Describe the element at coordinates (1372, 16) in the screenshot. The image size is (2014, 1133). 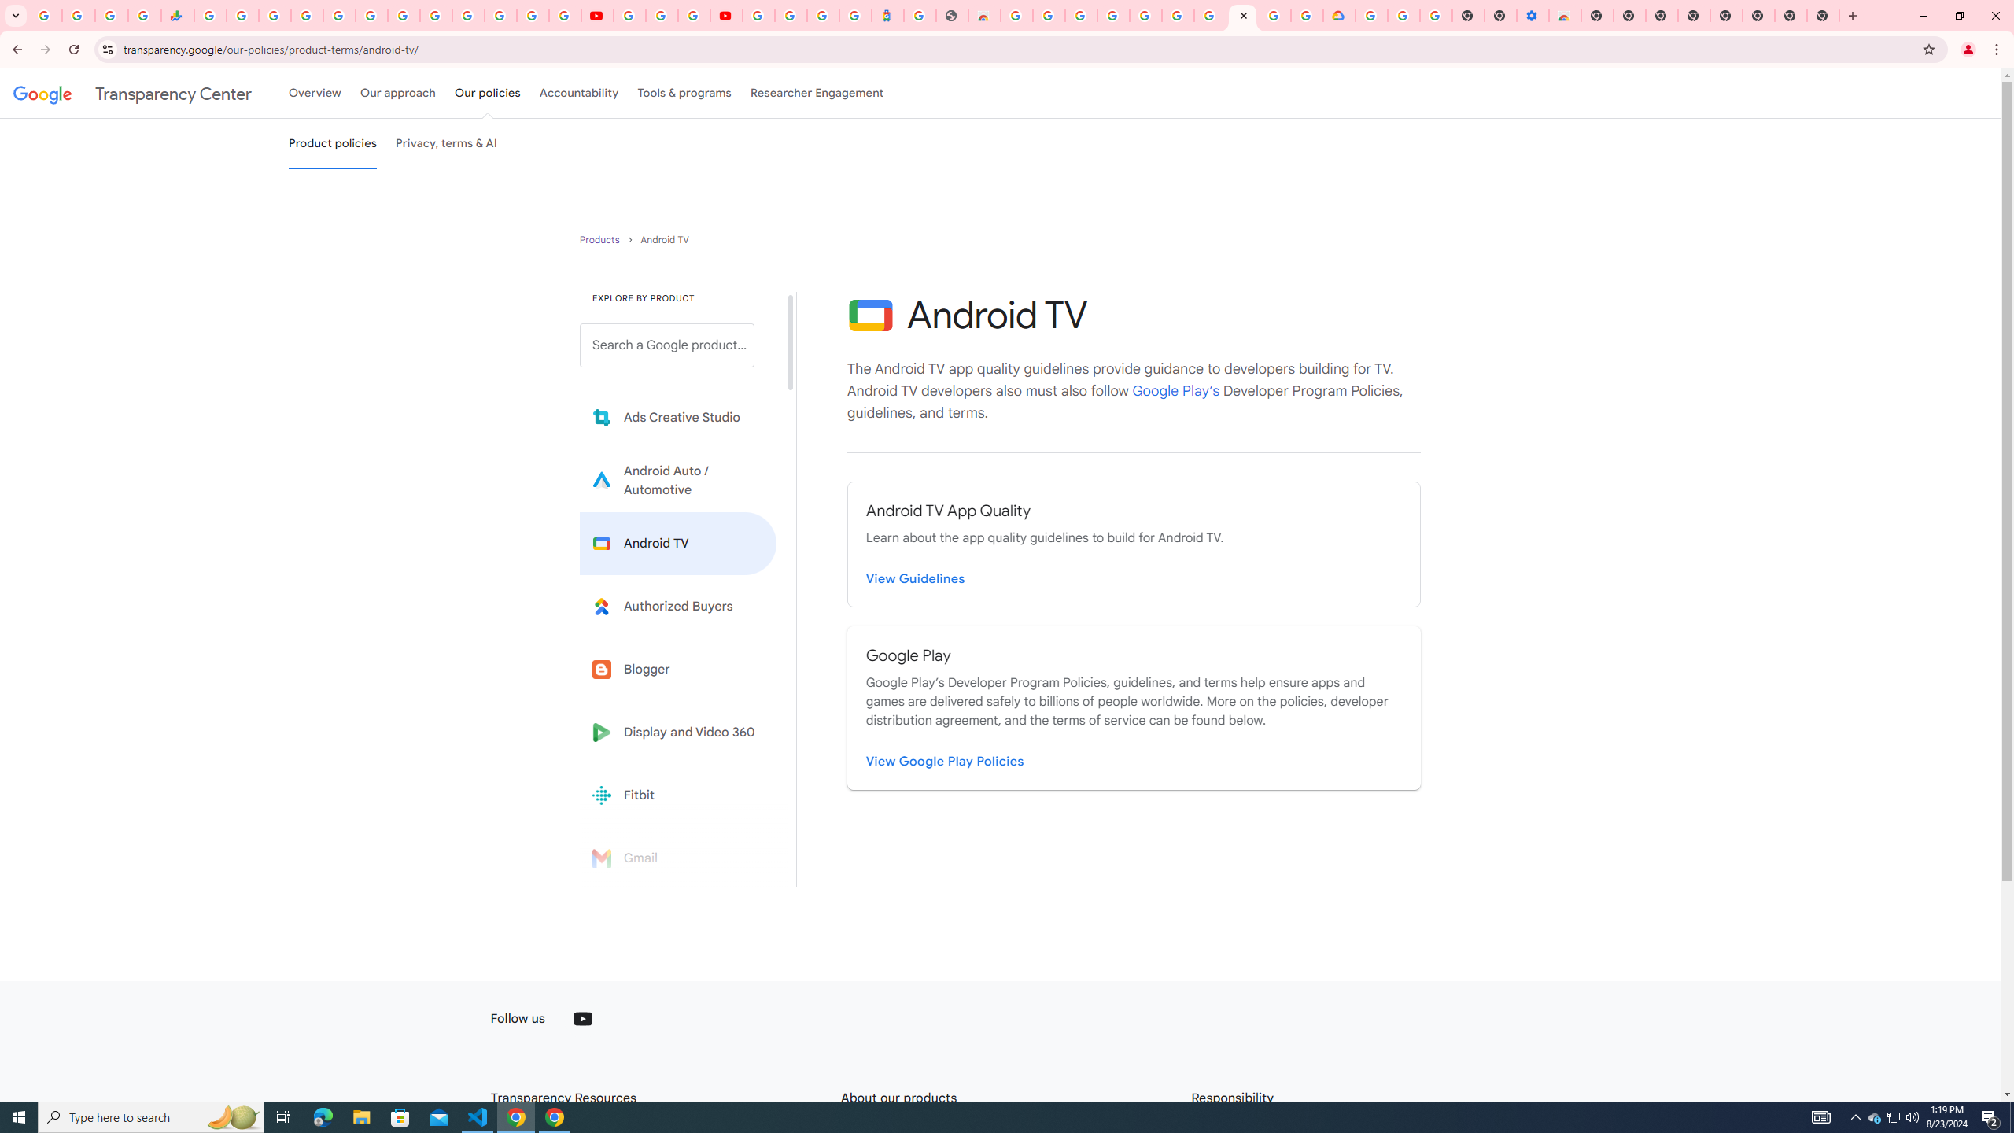
I see `Sign in - Google Accounts` at that location.